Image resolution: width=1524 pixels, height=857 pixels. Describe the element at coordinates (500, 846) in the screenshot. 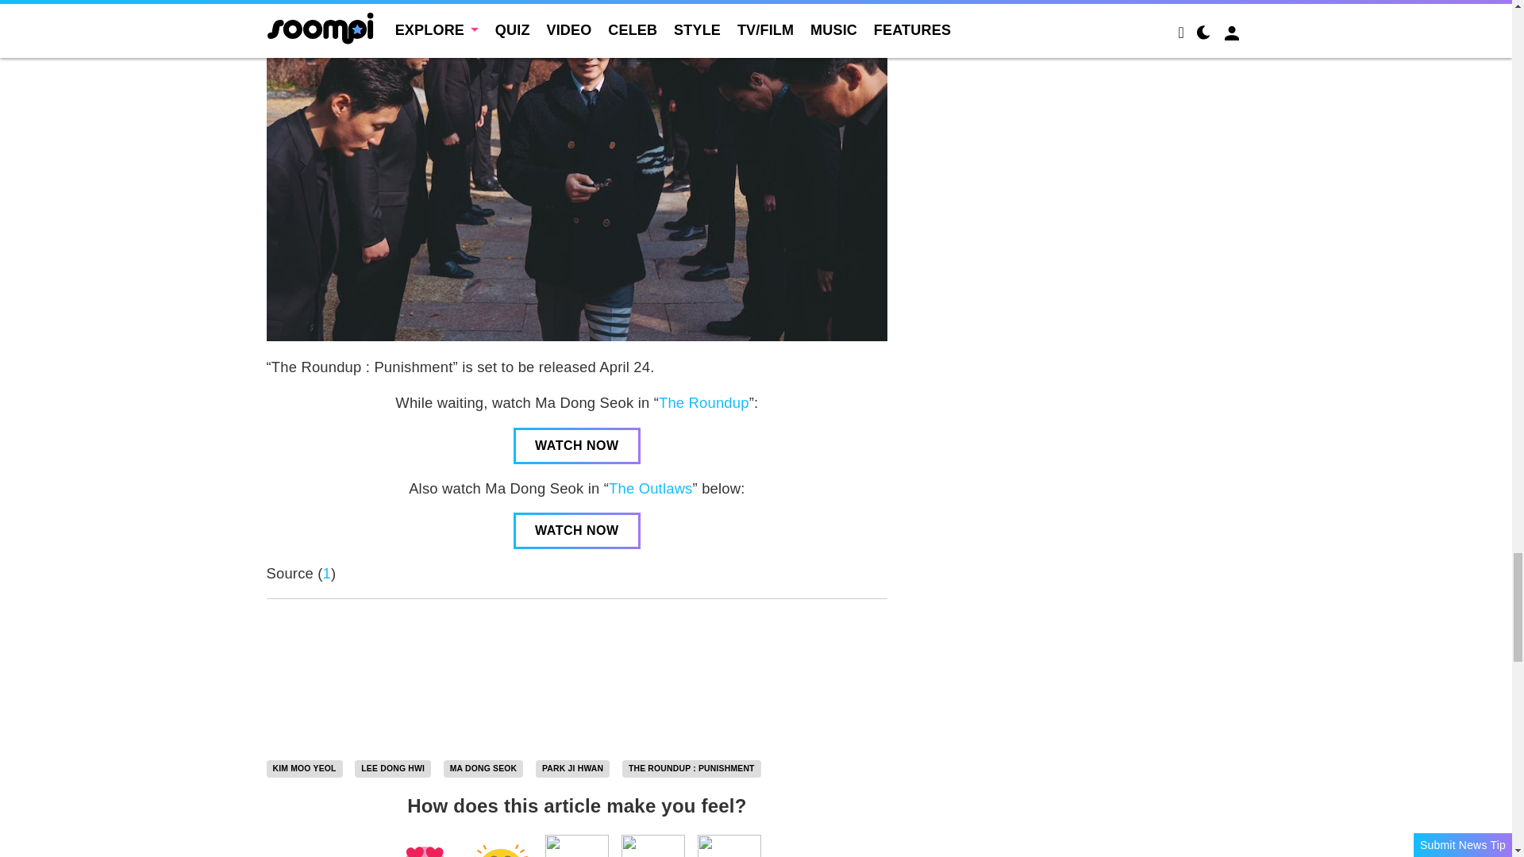

I see `LOL` at that location.